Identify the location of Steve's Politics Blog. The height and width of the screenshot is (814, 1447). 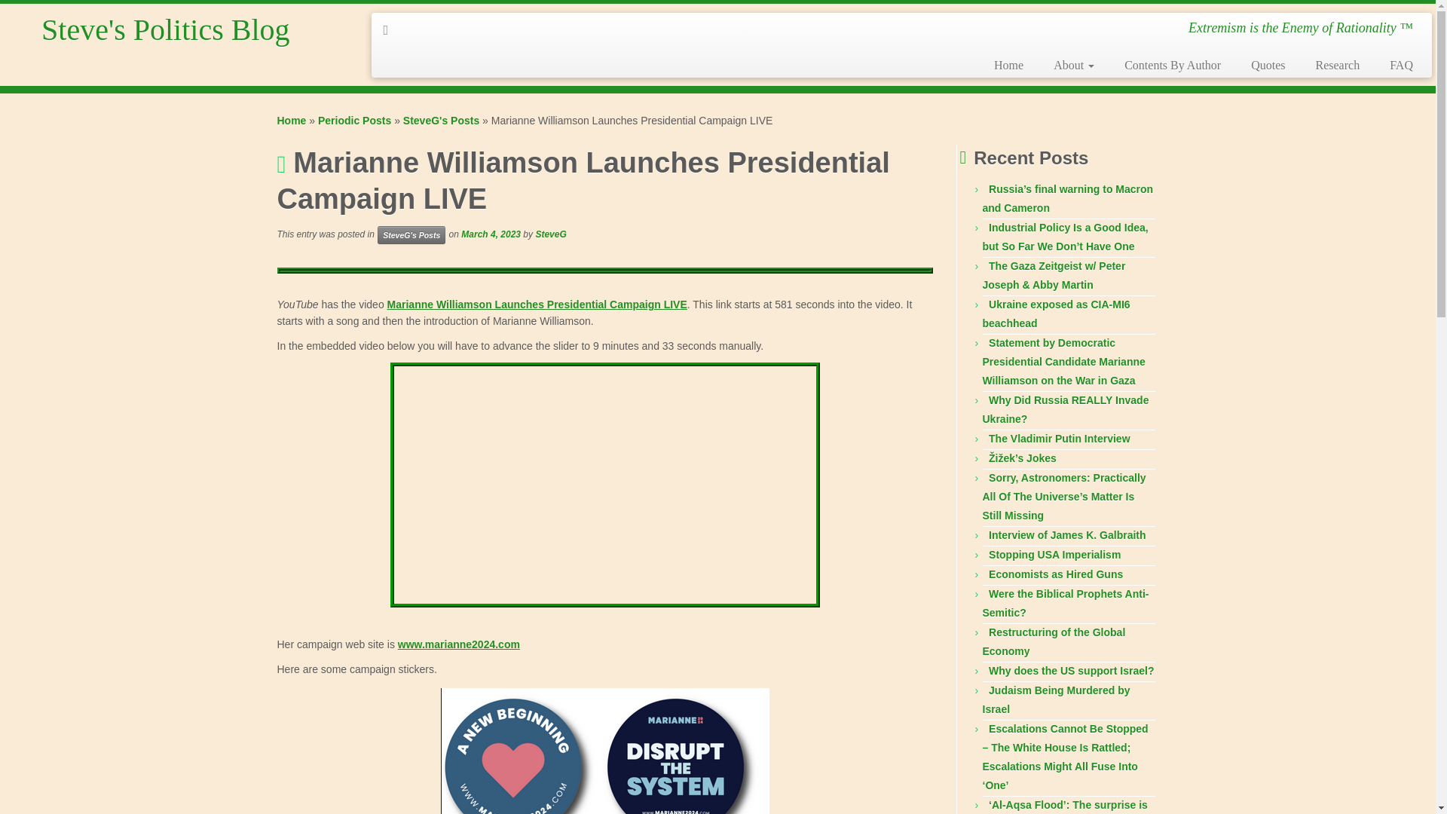
(292, 121).